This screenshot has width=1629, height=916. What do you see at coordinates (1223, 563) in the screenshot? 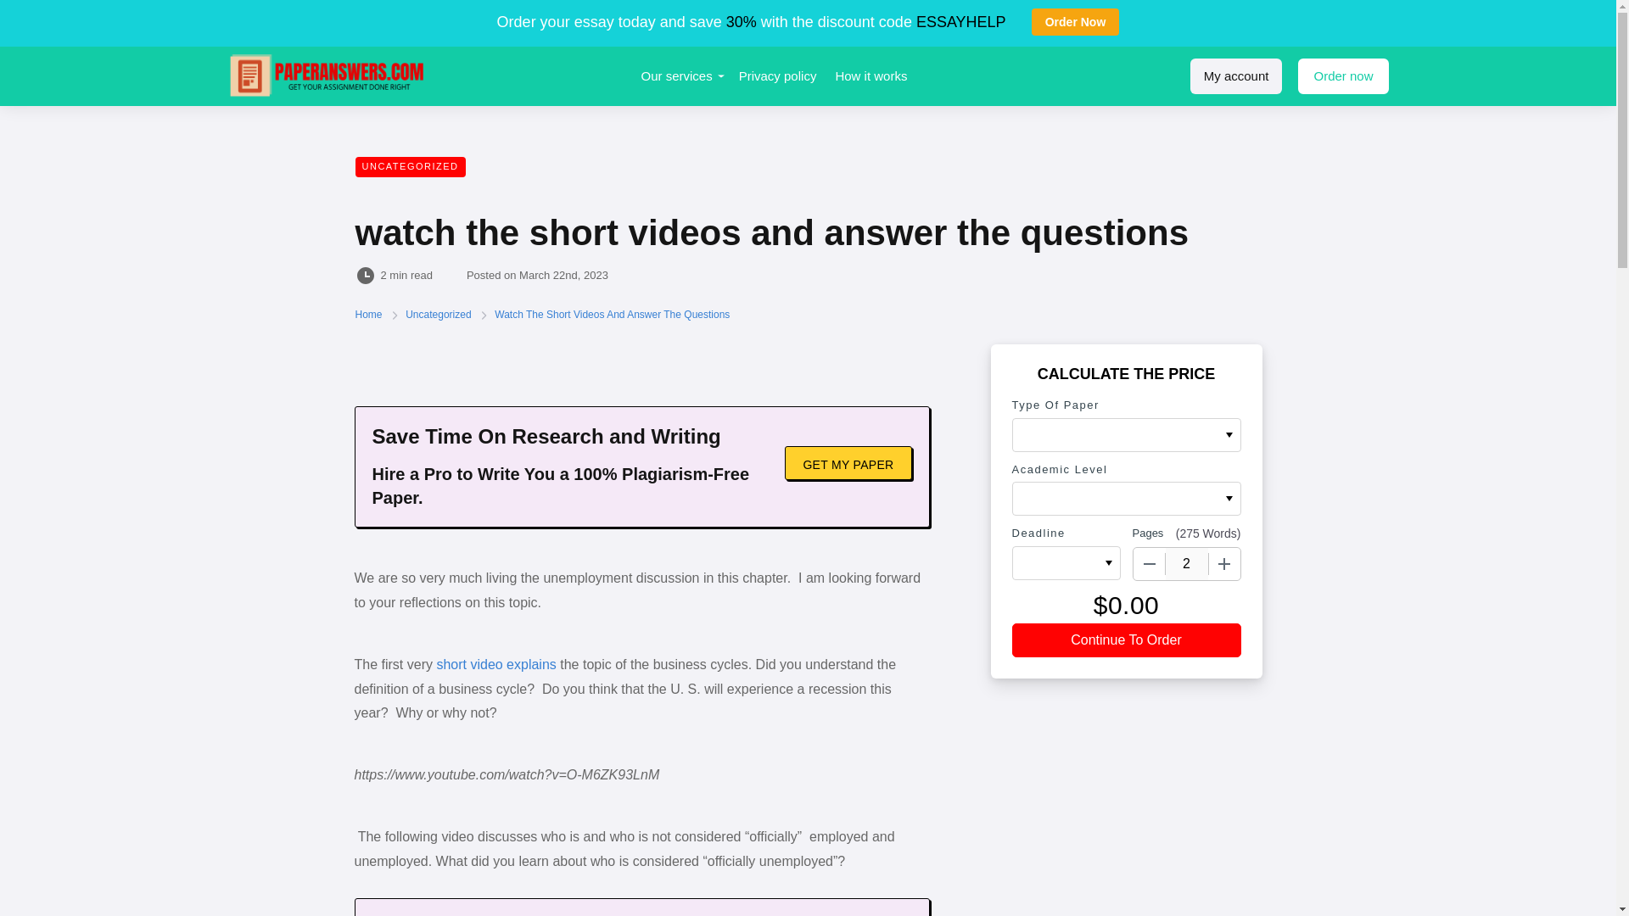
I see `Increase` at bounding box center [1223, 563].